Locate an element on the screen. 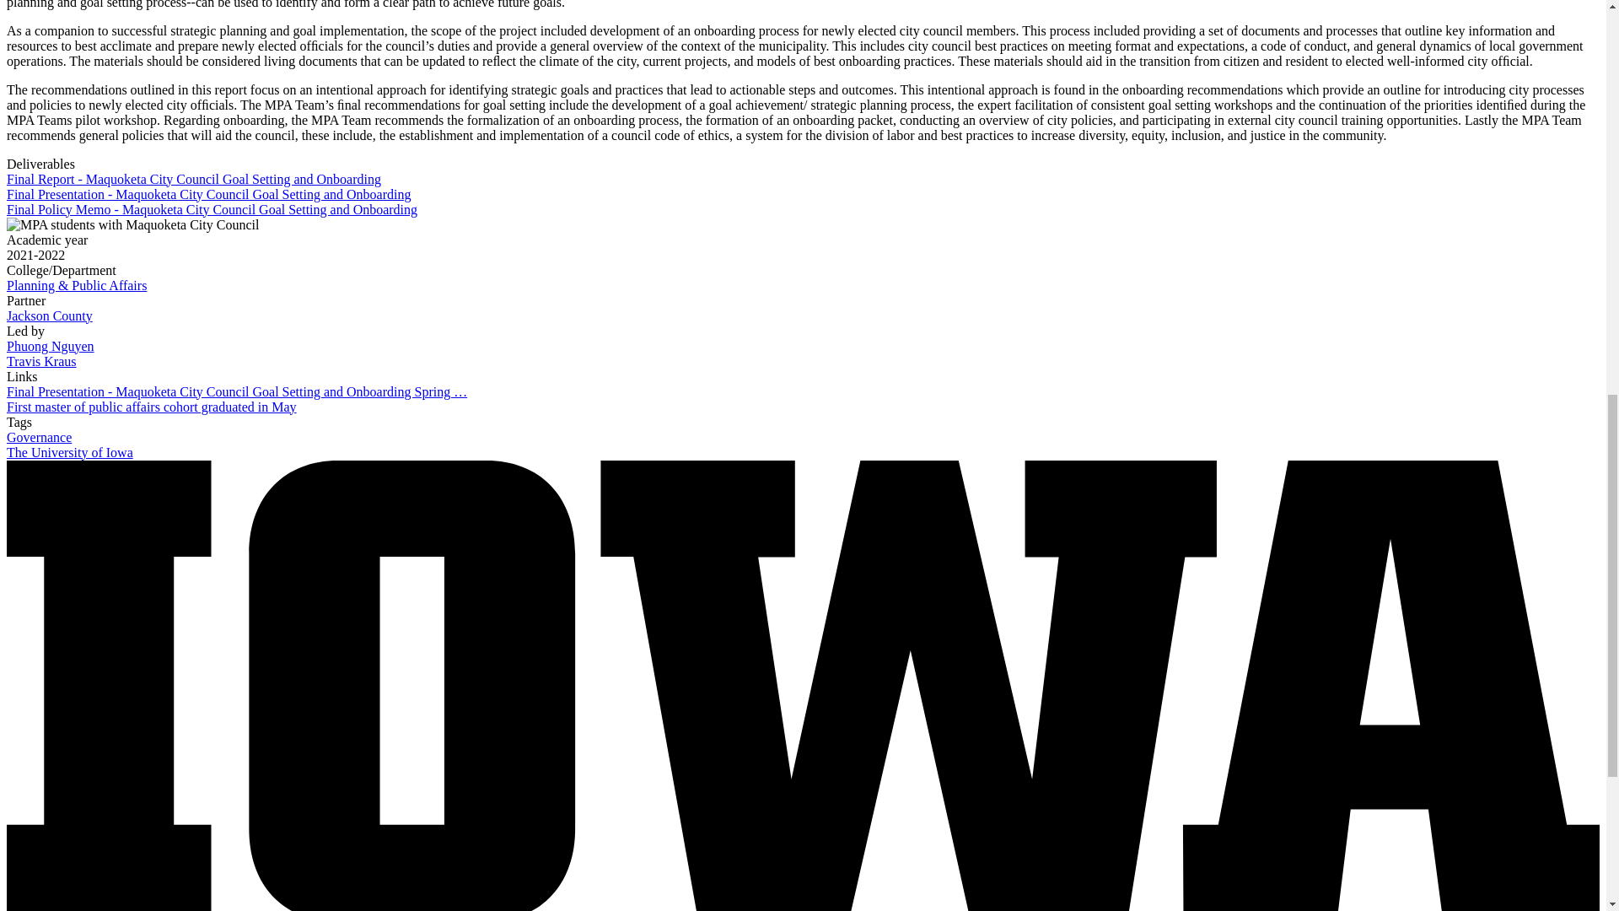 This screenshot has height=911, width=1619. Jackson County is located at coordinates (49, 315).